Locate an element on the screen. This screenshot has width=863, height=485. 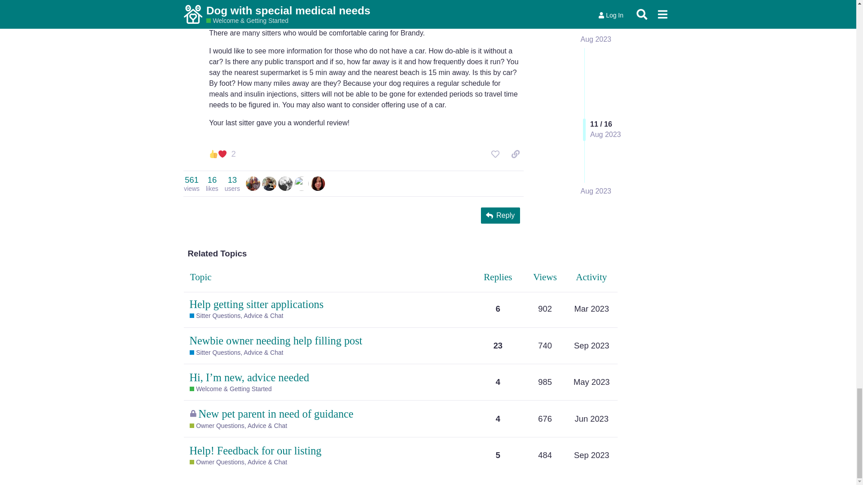
WendyNL is located at coordinates (232, 183).